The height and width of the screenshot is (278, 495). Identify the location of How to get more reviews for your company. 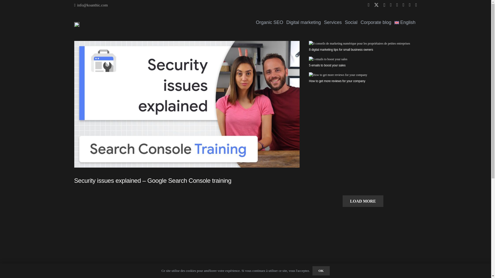
(337, 81).